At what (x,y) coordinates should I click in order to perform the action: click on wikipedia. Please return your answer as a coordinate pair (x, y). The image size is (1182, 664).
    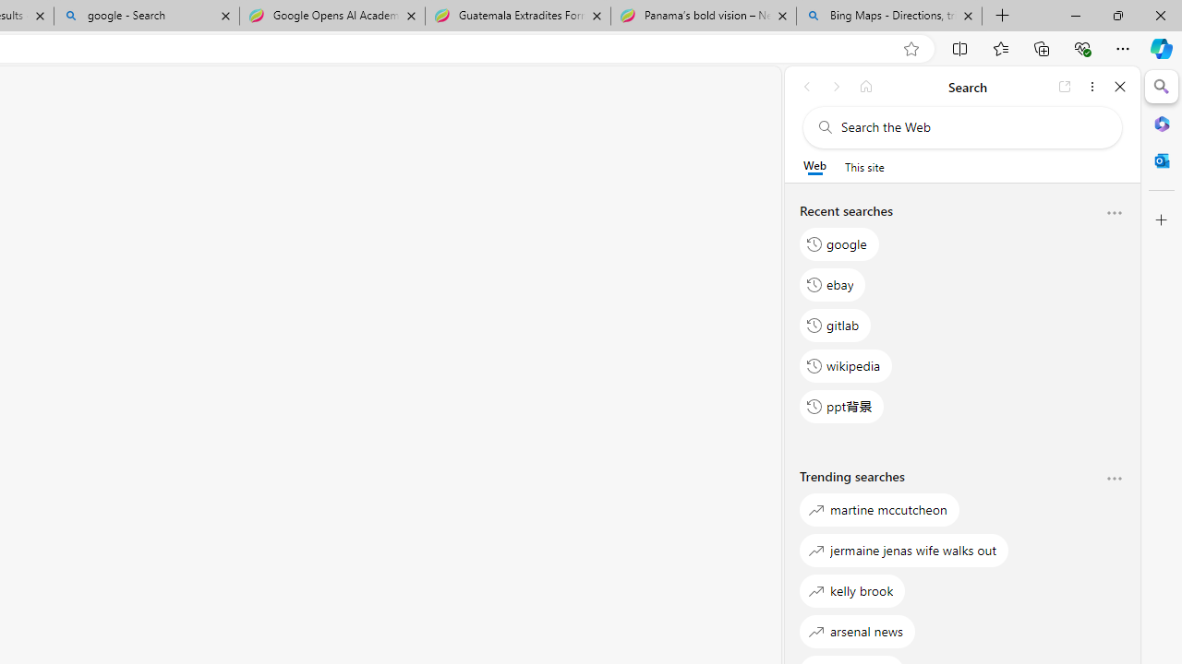
    Looking at the image, I should click on (846, 365).